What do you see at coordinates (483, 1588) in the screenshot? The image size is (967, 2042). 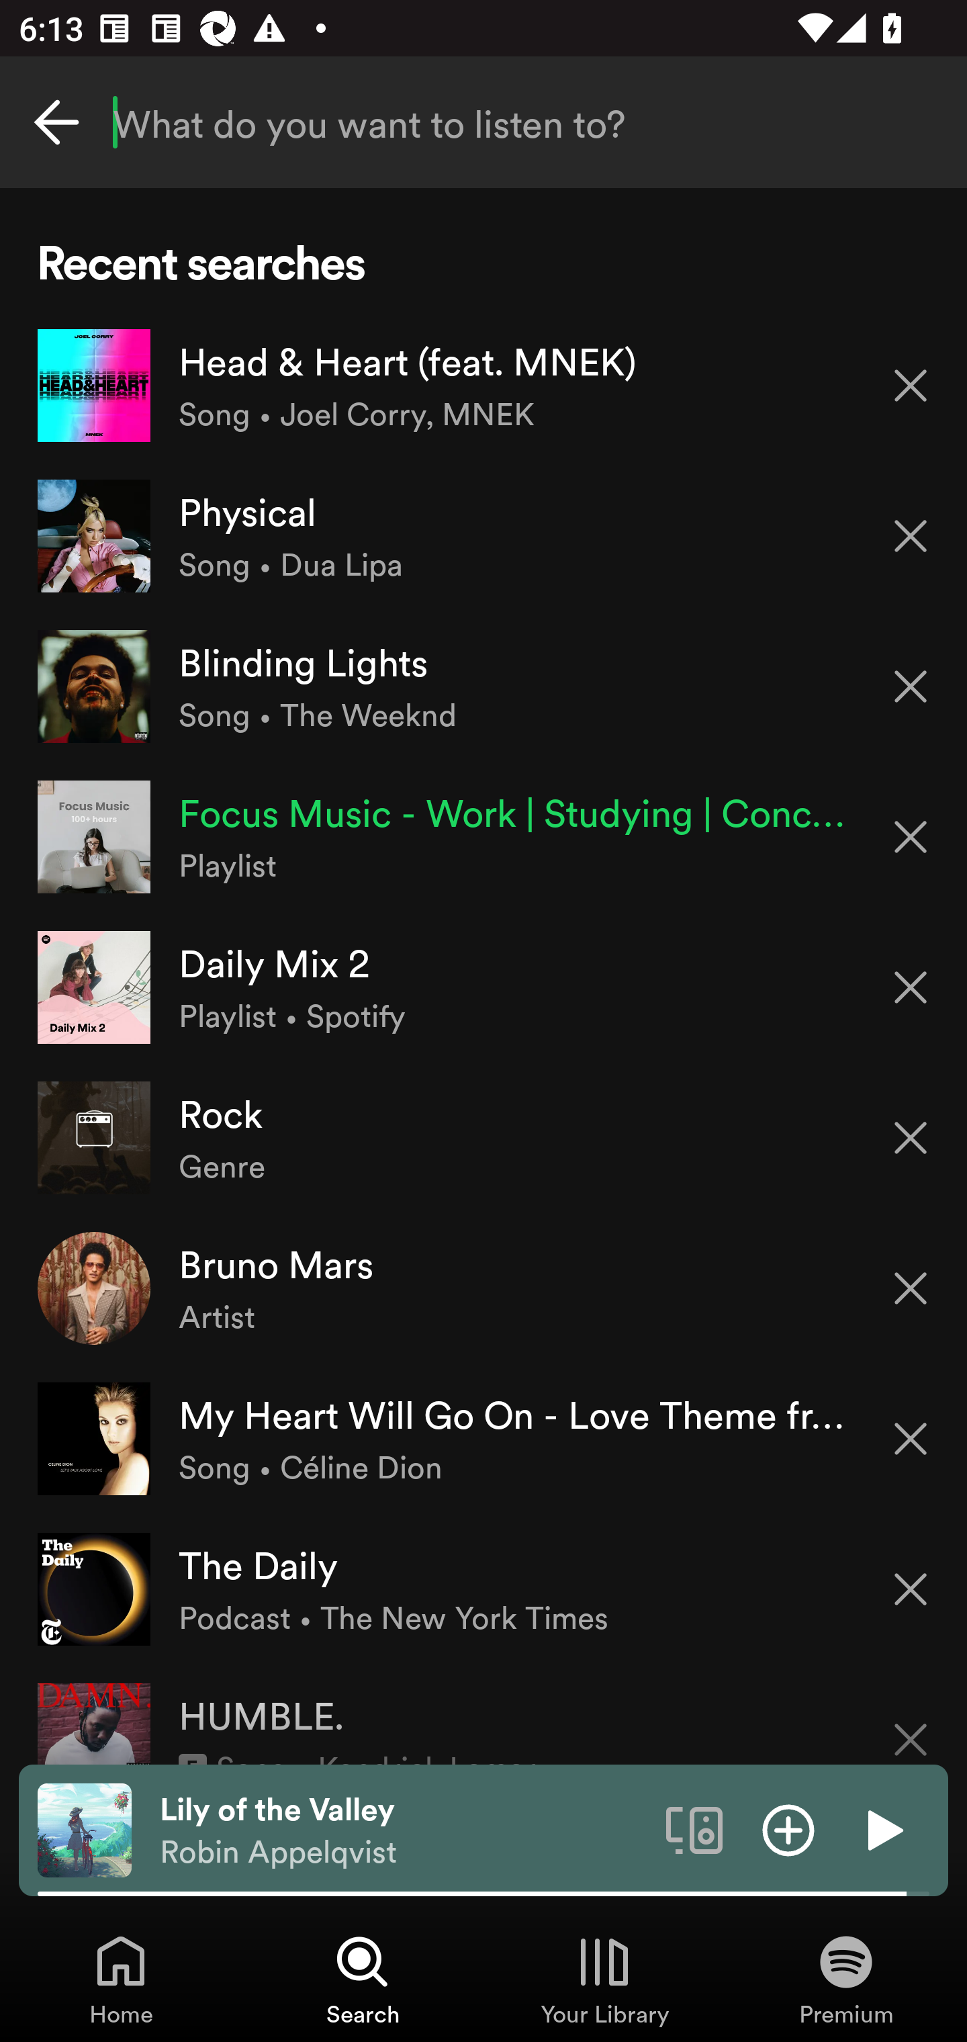 I see `The Daily Podcast • The New York Times Remove` at bounding box center [483, 1588].